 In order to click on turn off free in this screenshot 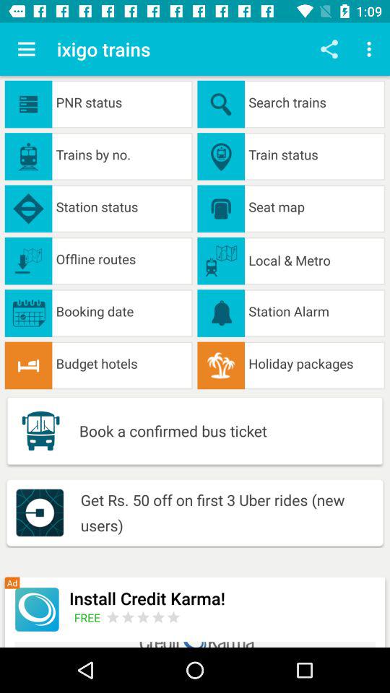, I will do `click(90, 617)`.